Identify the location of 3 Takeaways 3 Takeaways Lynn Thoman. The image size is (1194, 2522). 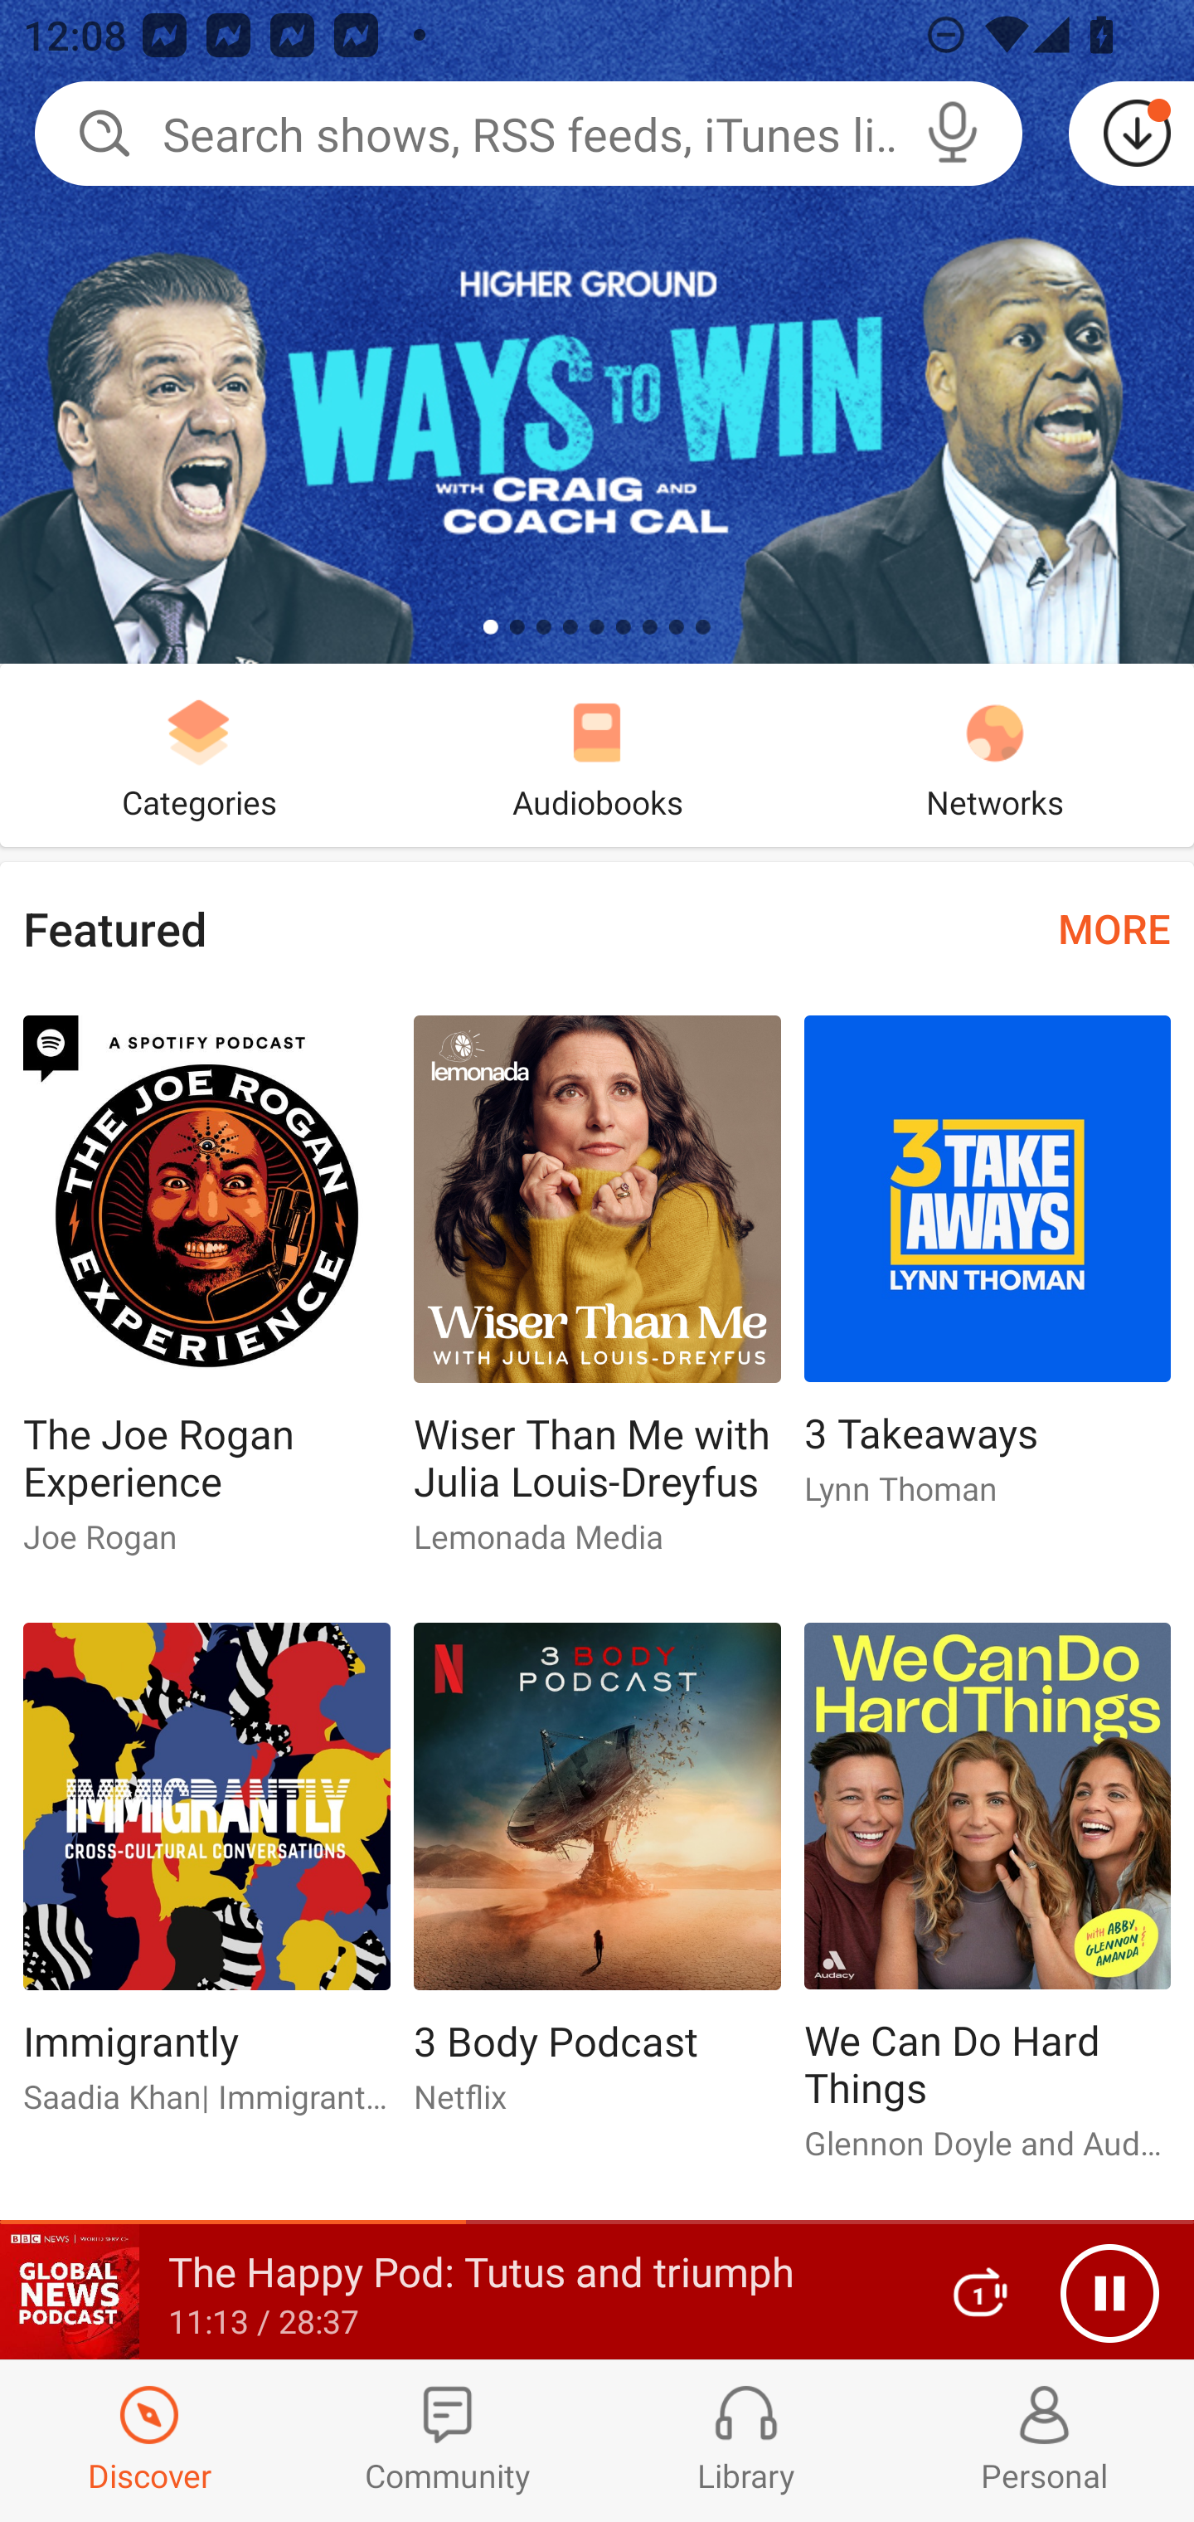
(988, 1274).